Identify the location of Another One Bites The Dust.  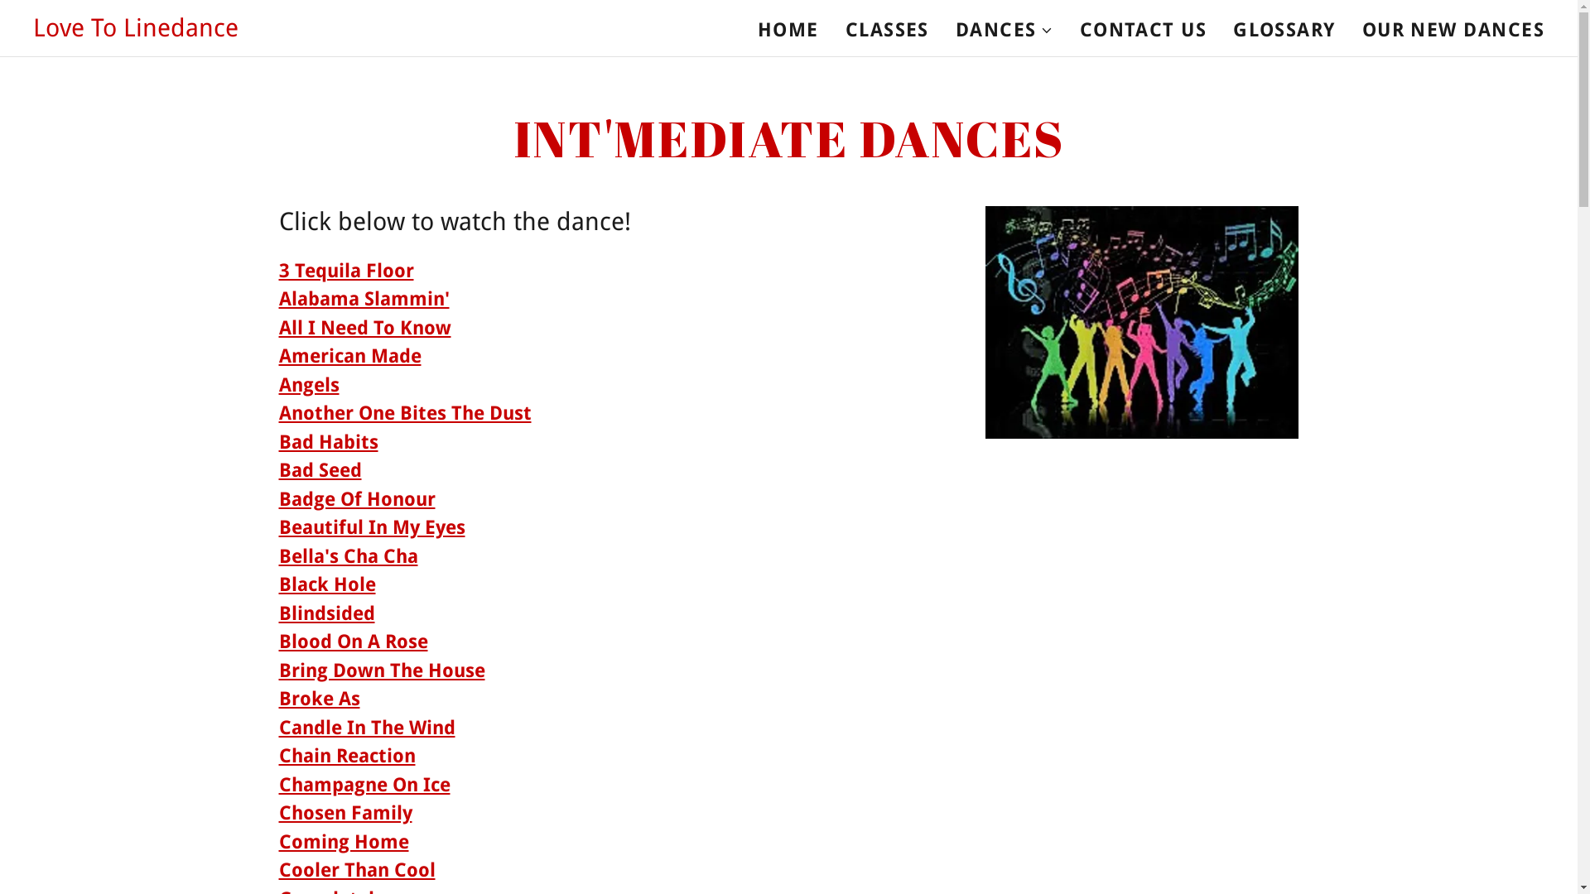
(404, 414).